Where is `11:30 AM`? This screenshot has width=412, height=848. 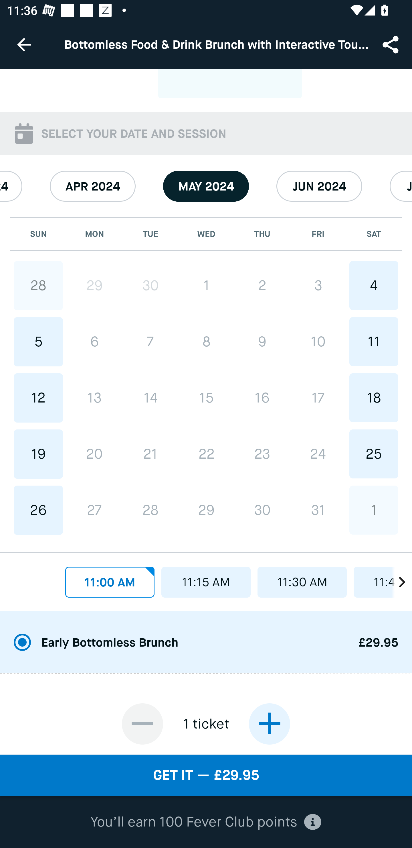 11:30 AM is located at coordinates (302, 582).